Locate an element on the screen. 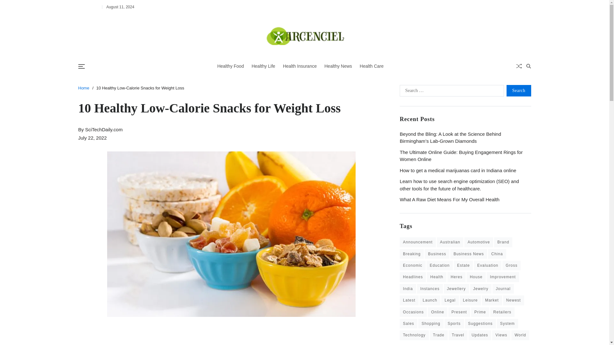  Health Insurance is located at coordinates (300, 66).